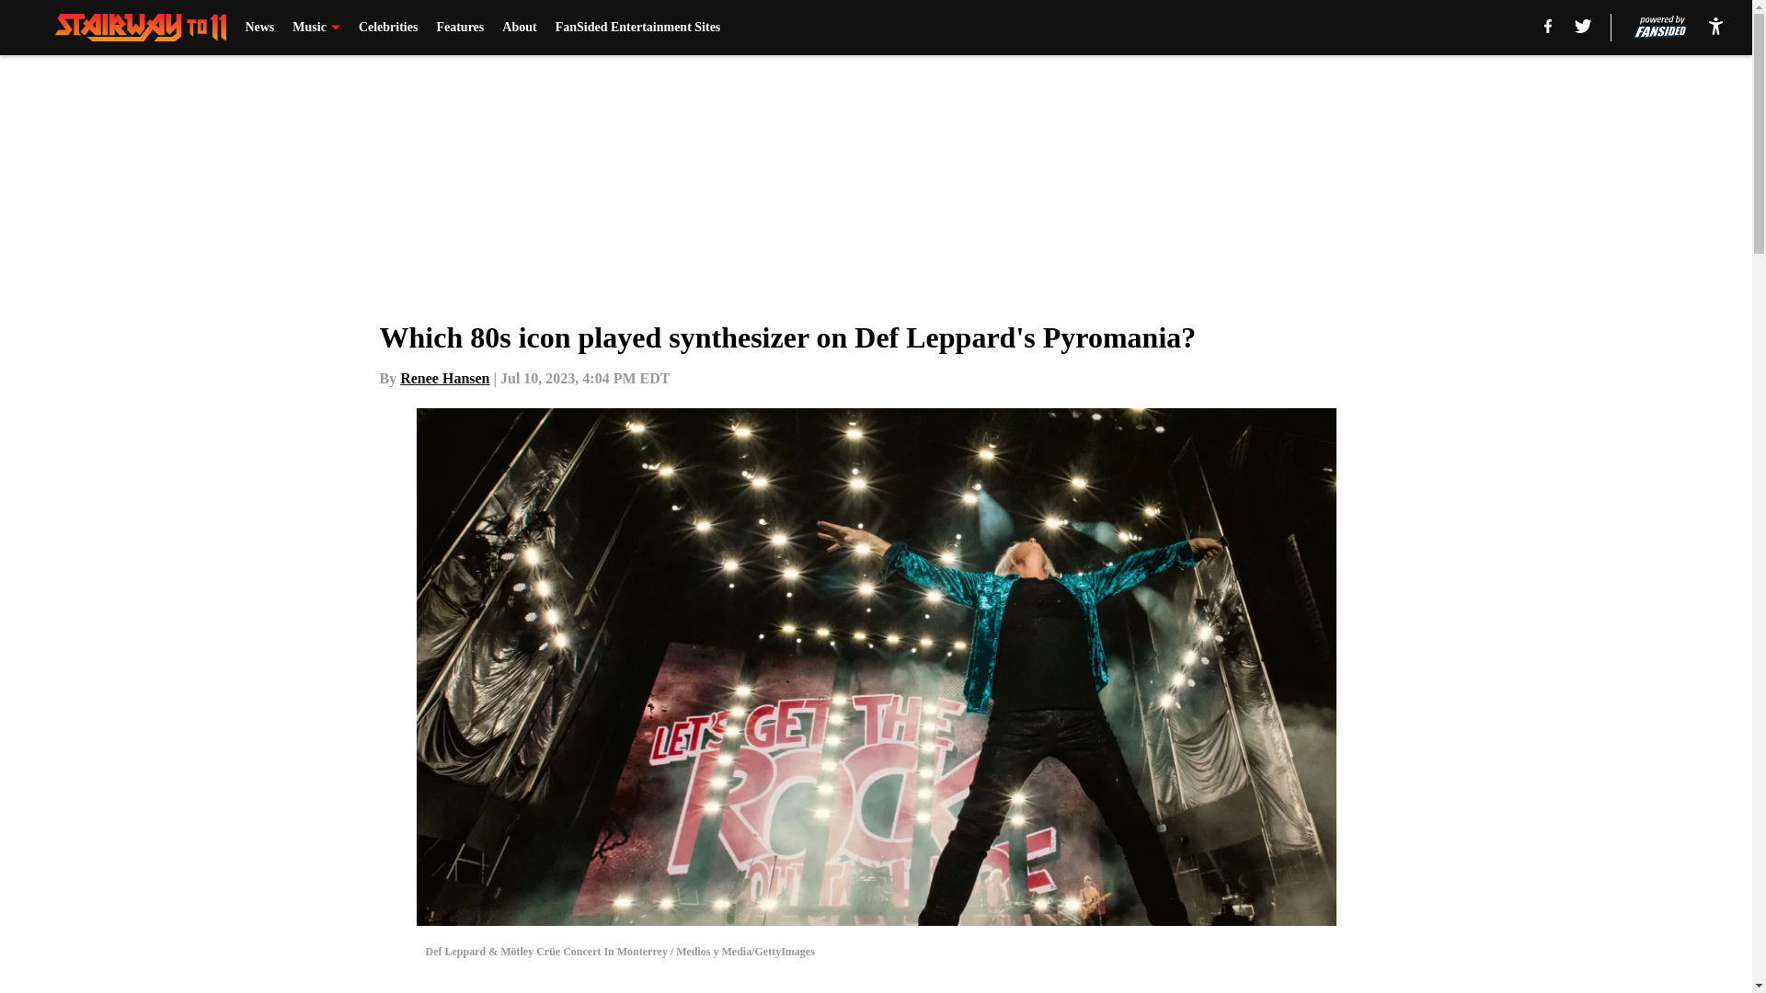 Image resolution: width=1766 pixels, height=993 pixels. Describe the element at coordinates (259, 28) in the screenshot. I see `News` at that location.